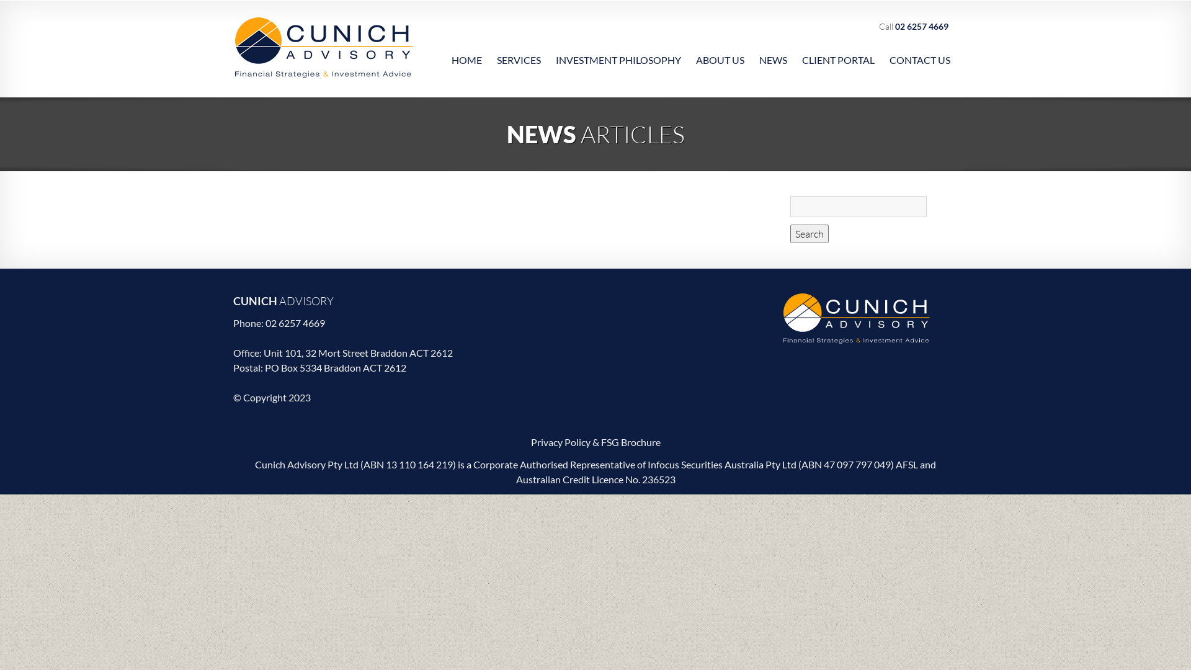 Image resolution: width=1191 pixels, height=670 pixels. I want to click on 02 6257 4669, so click(922, 26).